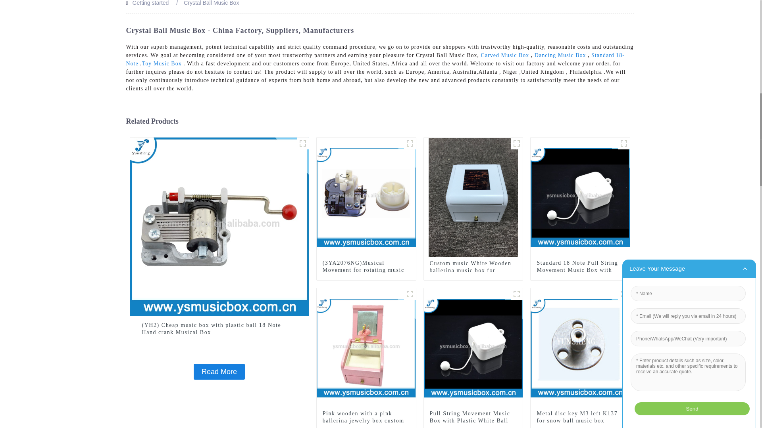  Describe the element at coordinates (162, 63) in the screenshot. I see `Toy Music Box` at that location.